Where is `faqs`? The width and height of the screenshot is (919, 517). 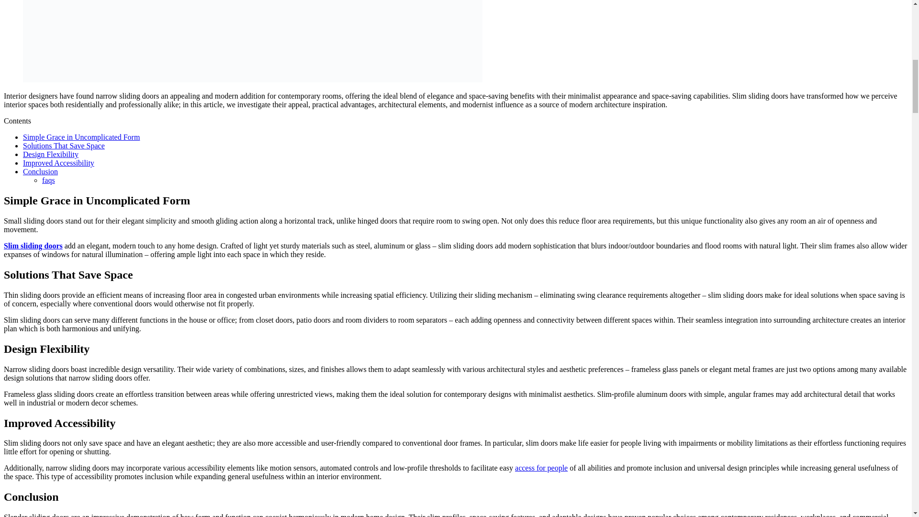 faqs is located at coordinates (49, 180).